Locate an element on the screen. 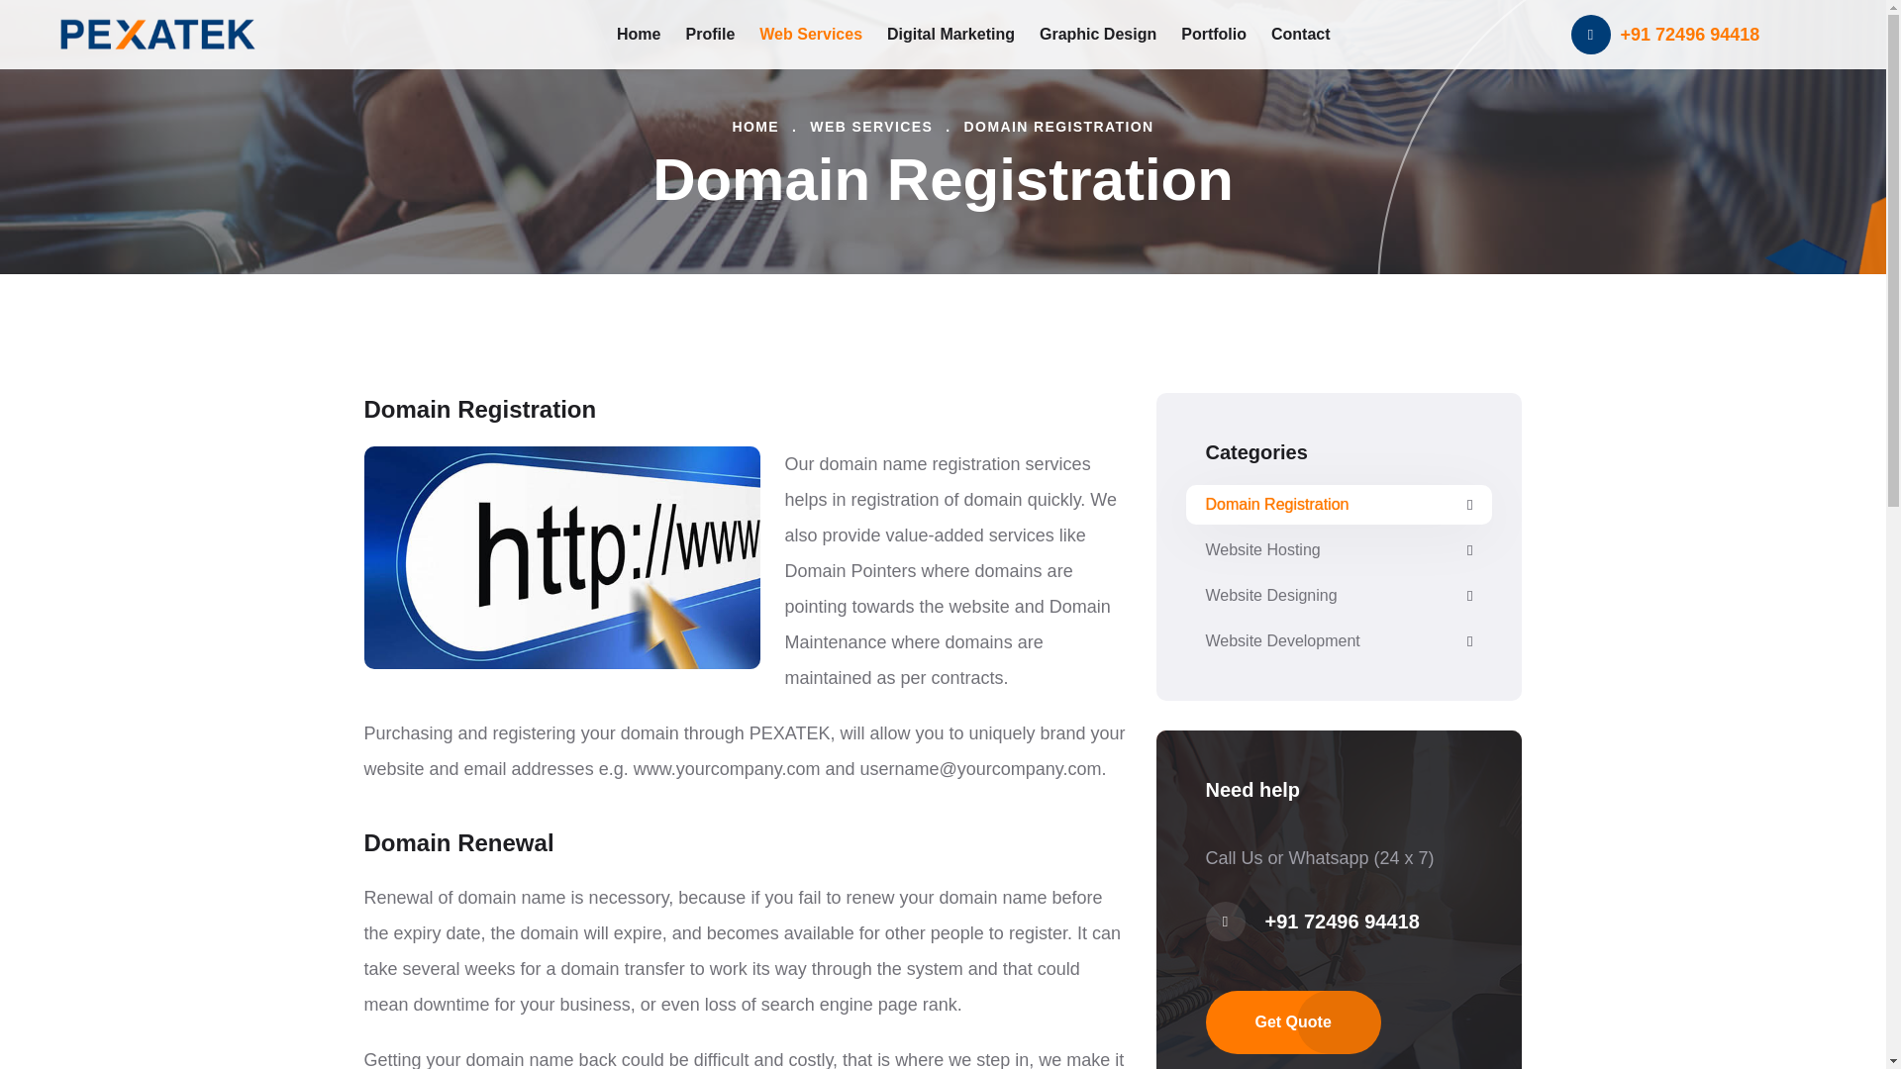 The height and width of the screenshot is (1069, 1901). Contact is located at coordinates (1301, 34).